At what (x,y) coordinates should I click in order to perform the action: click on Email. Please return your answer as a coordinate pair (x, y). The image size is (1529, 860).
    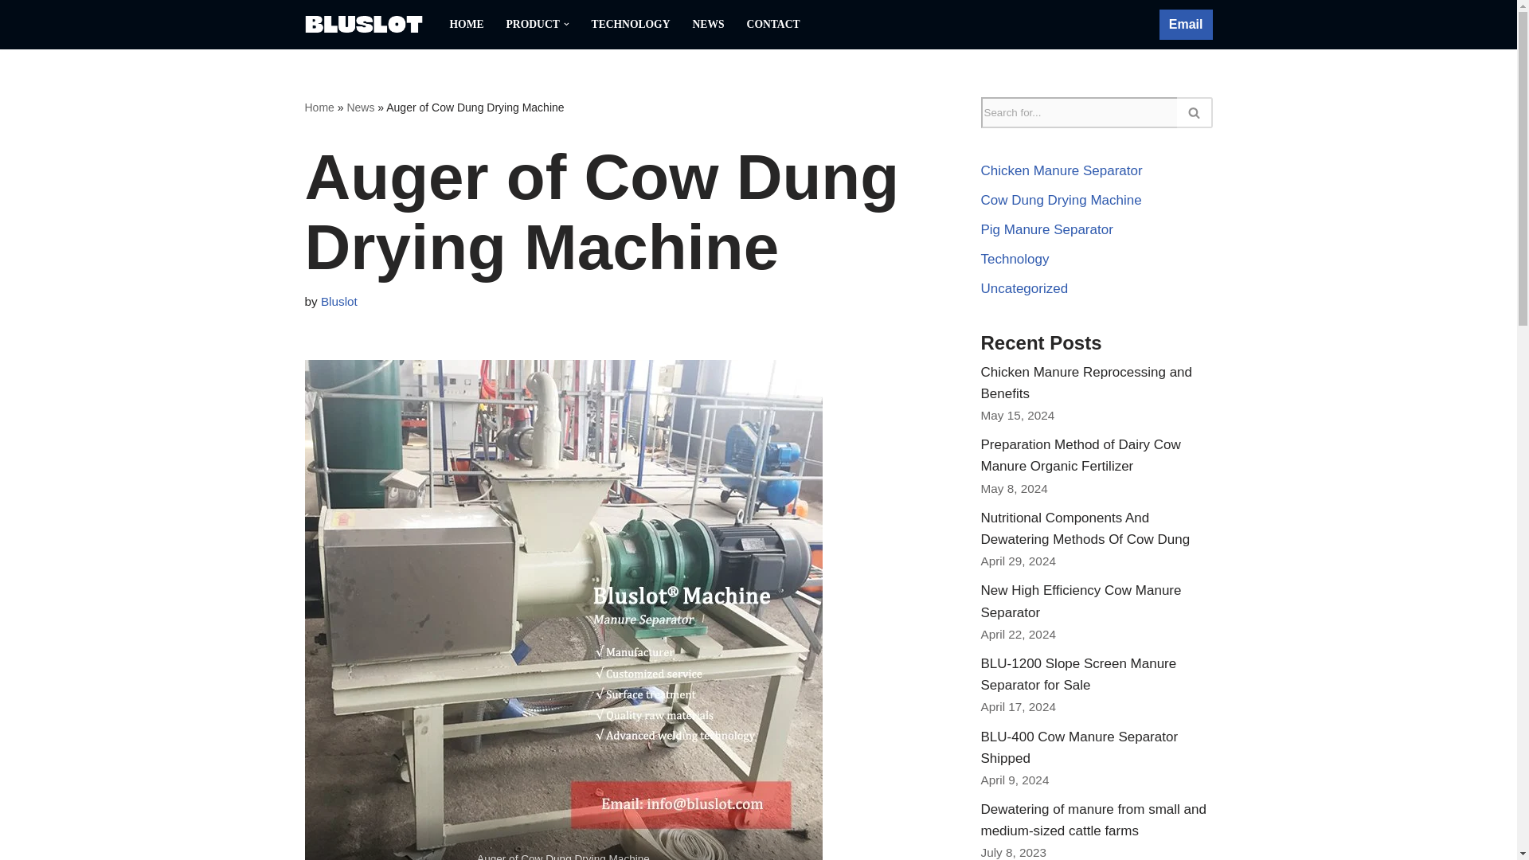
    Looking at the image, I should click on (1185, 24).